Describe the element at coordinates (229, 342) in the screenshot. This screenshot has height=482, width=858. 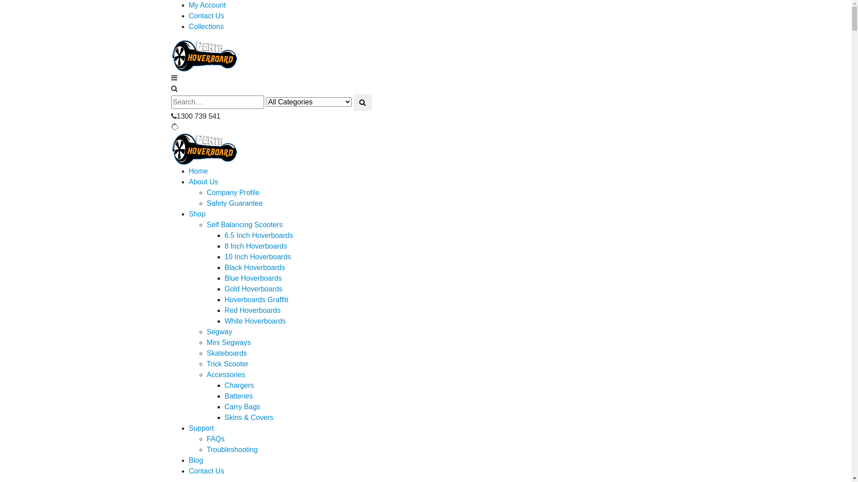
I see `Mini Segways` at that location.